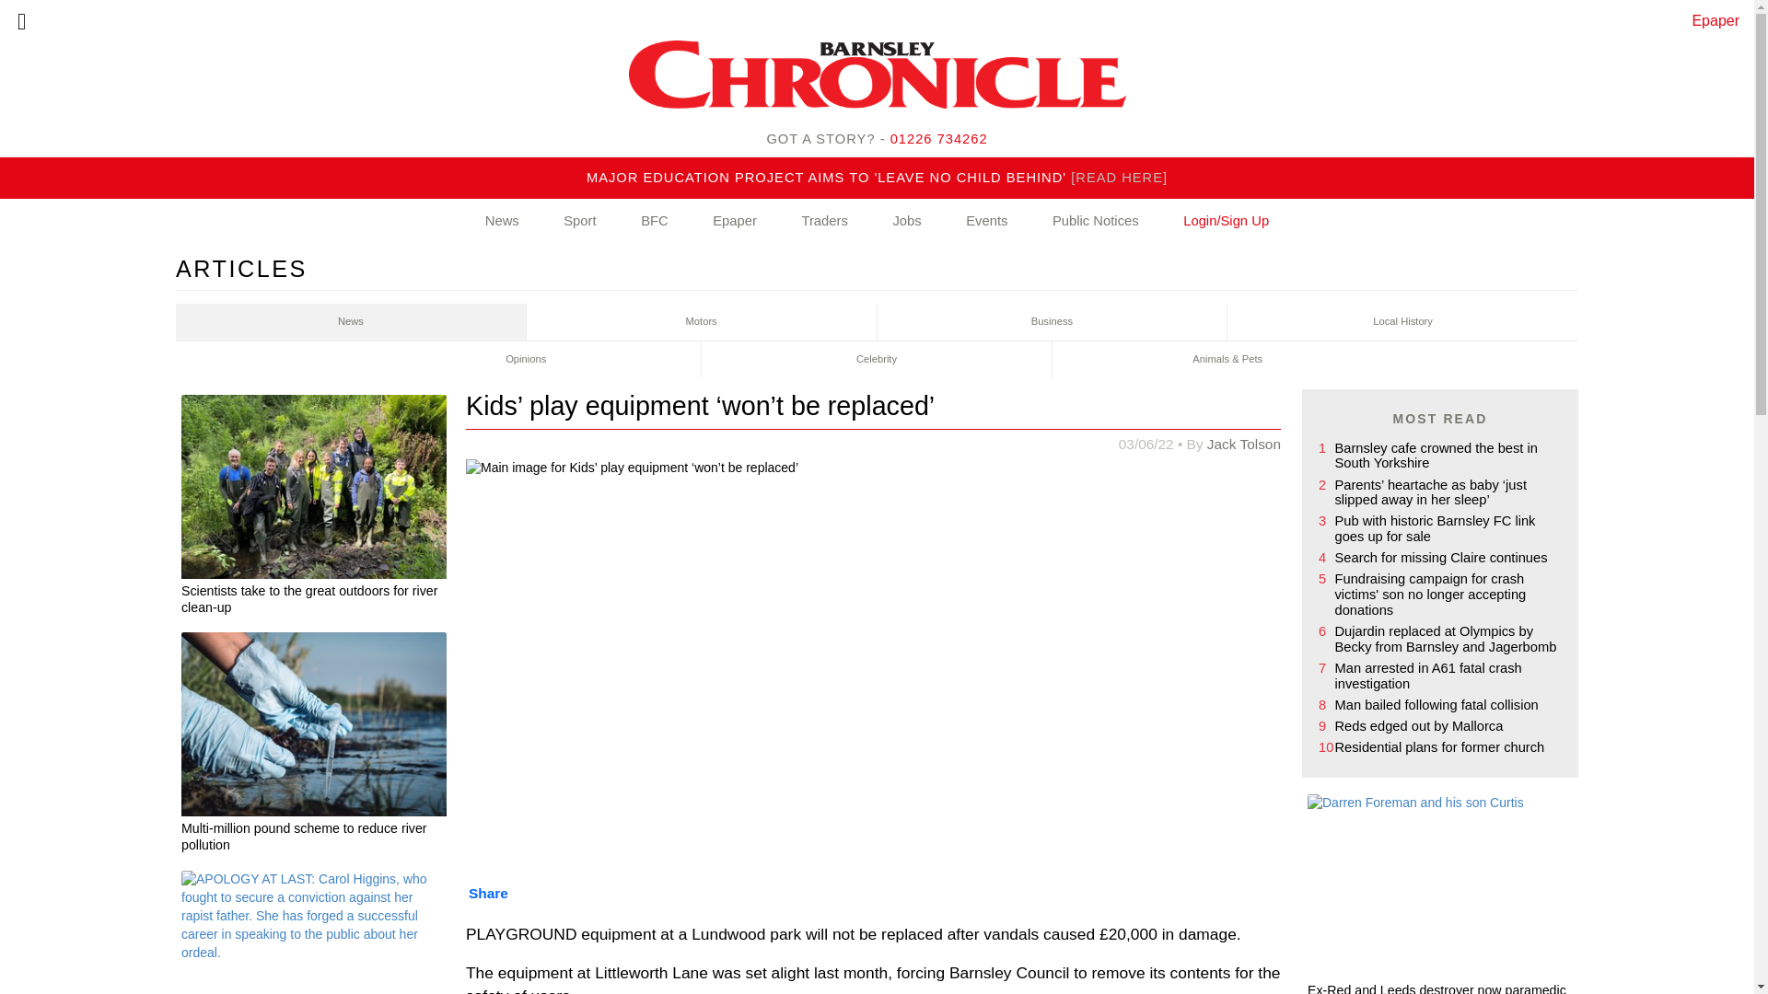  I want to click on Sport, so click(579, 221).